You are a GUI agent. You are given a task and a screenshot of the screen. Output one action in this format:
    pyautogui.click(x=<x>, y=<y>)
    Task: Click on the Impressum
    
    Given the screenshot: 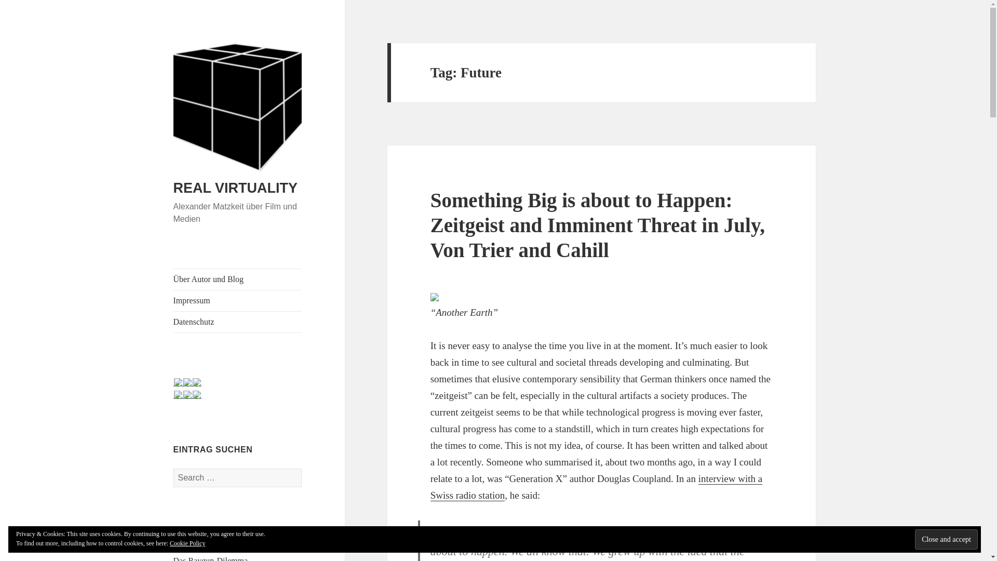 What is the action you would take?
    pyautogui.click(x=238, y=301)
    